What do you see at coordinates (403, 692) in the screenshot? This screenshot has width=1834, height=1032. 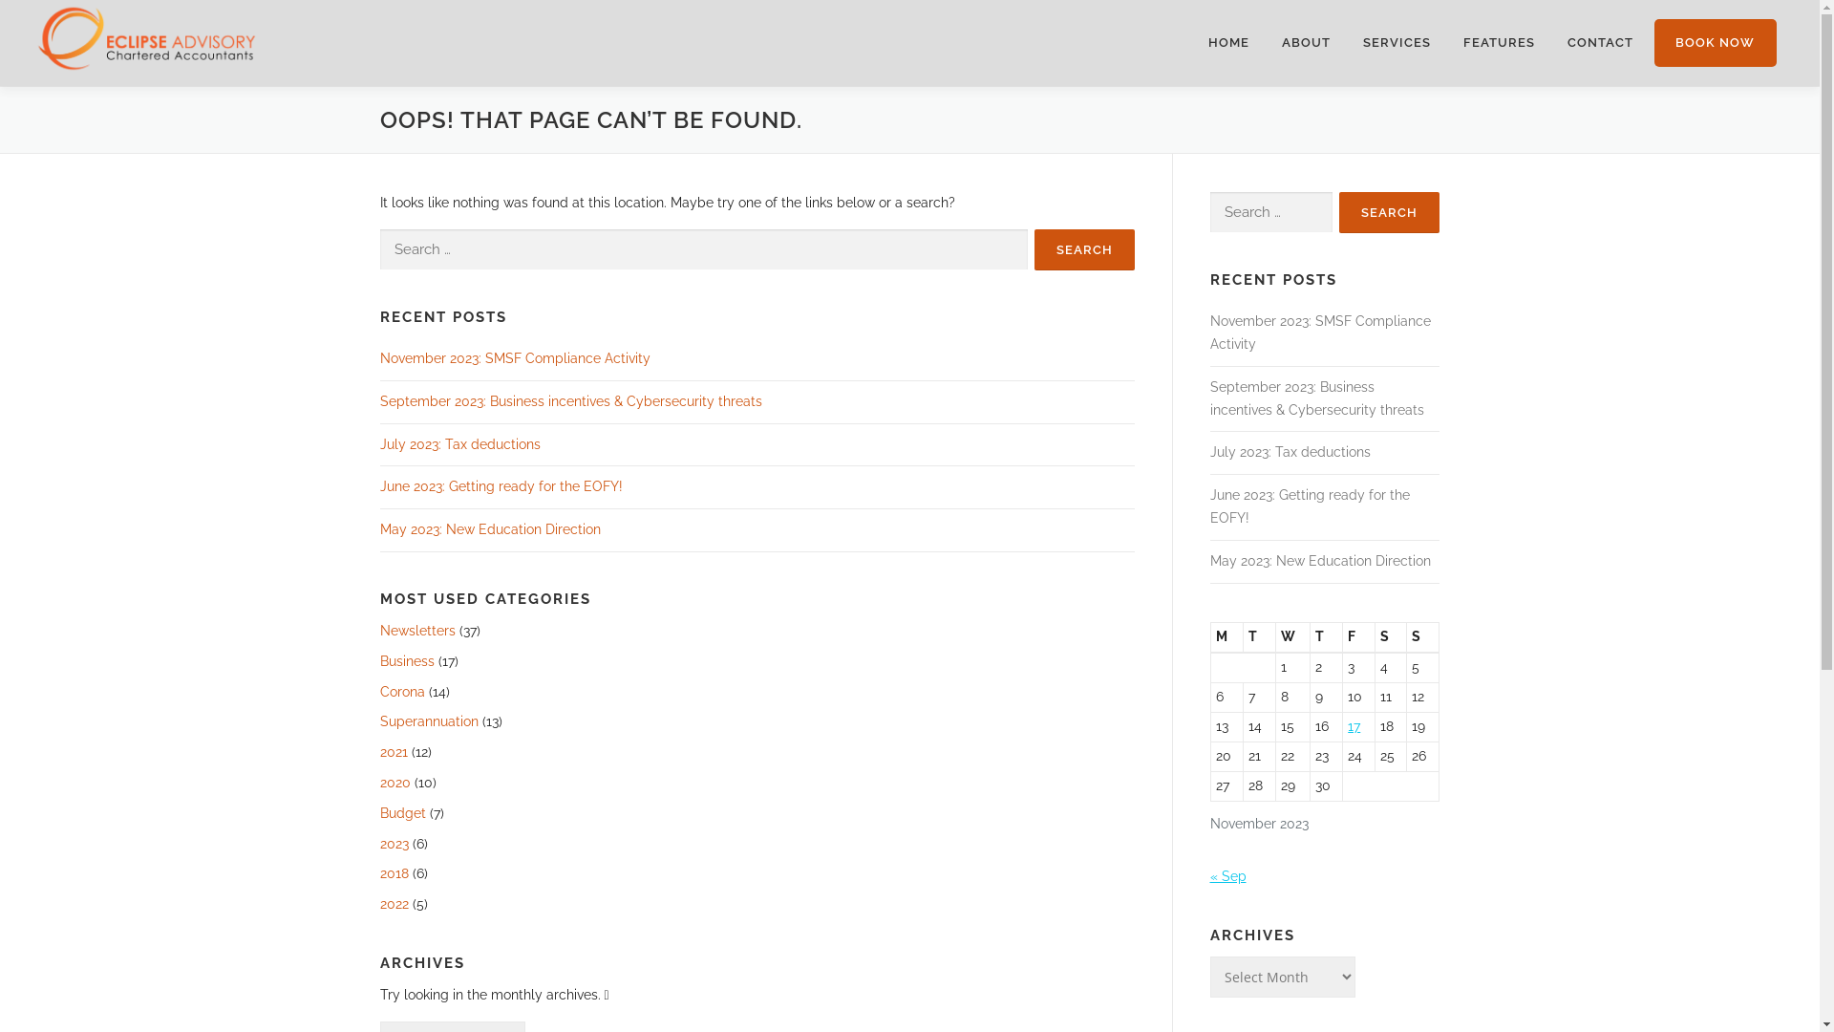 I see `Corona` at bounding box center [403, 692].